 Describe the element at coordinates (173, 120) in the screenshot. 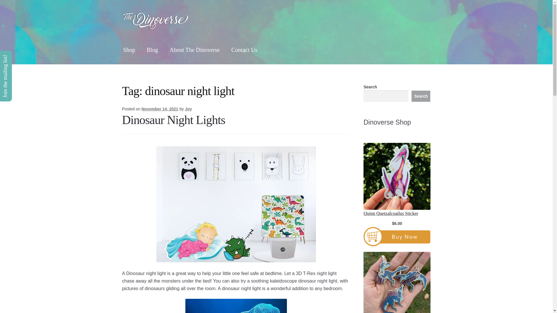

I see `Dinosaur Night Lights` at that location.